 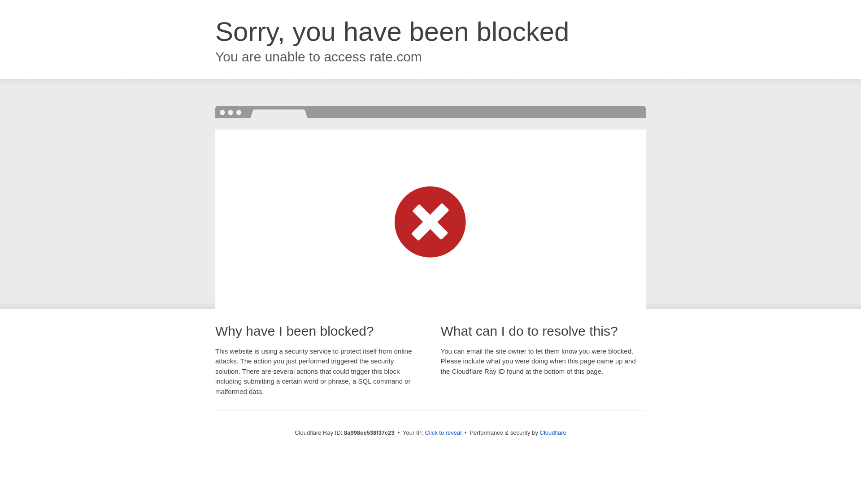 What do you see at coordinates (553, 432) in the screenshot?
I see `Cloudflare` at bounding box center [553, 432].